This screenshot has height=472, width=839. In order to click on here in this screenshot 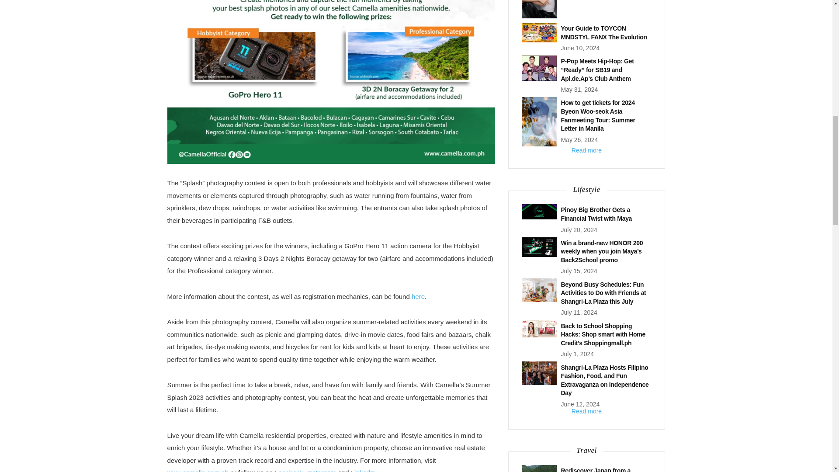, I will do `click(418, 296)`.